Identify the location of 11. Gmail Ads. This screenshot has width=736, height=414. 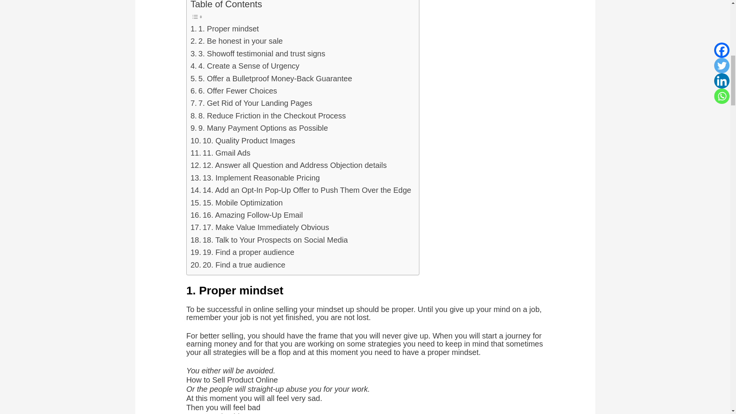
(220, 153).